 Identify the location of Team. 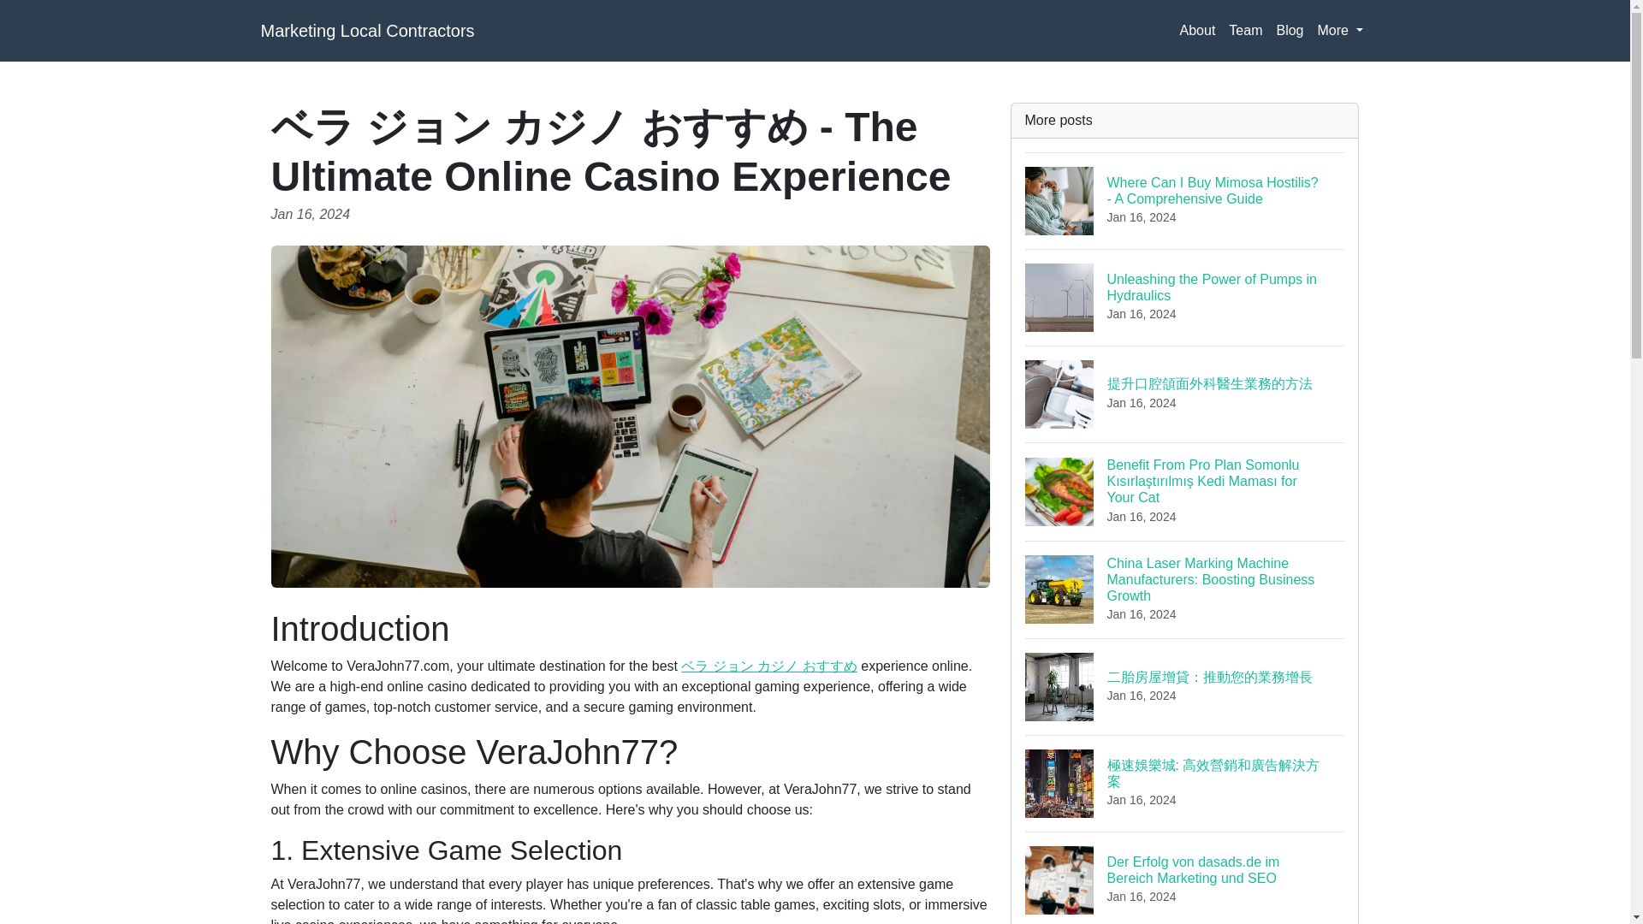
(1245, 31).